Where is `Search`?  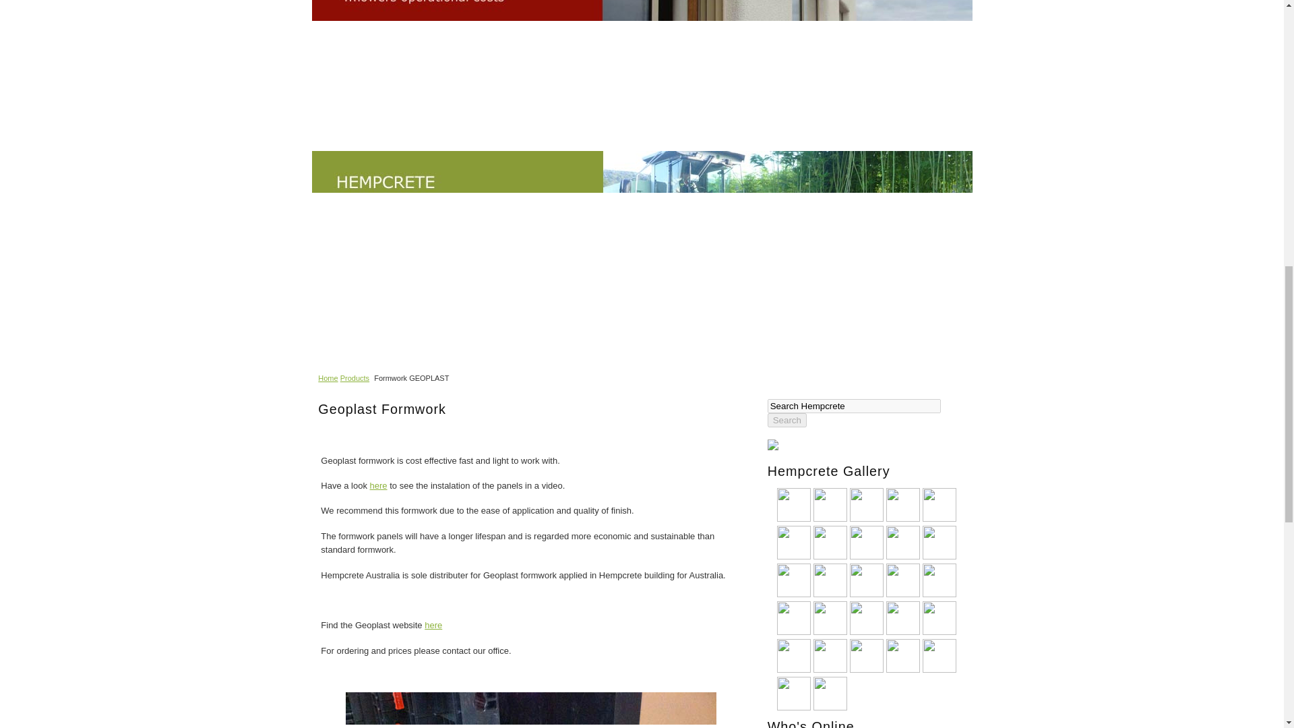
Search is located at coordinates (787, 420).